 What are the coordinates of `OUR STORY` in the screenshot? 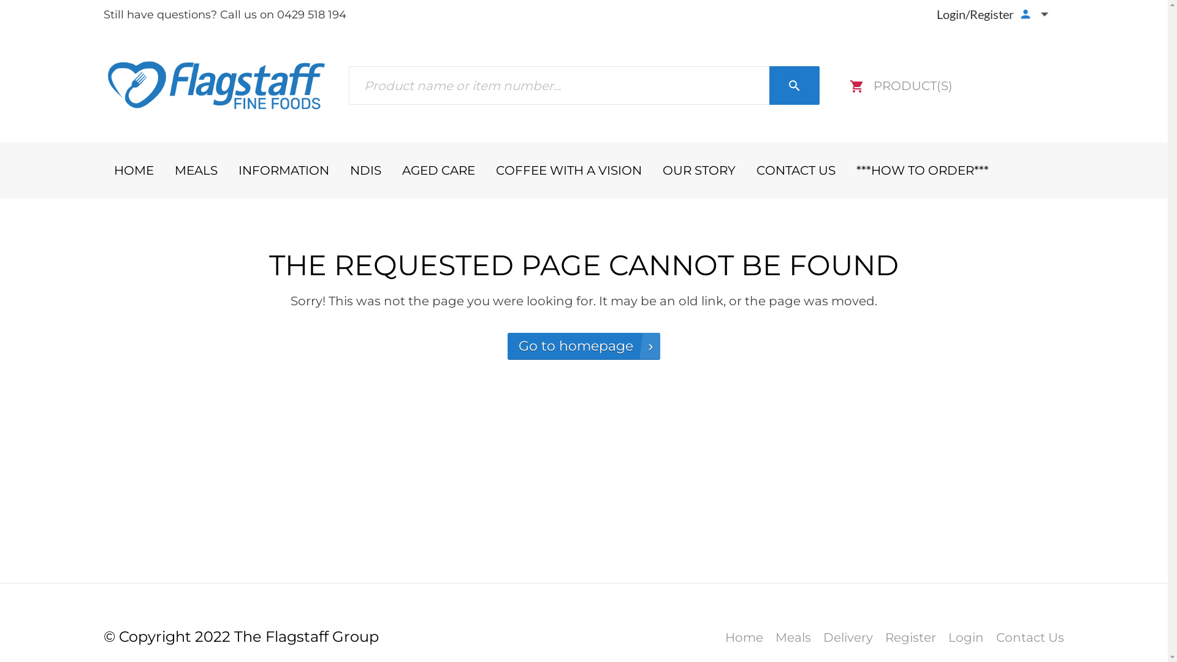 It's located at (699, 170).